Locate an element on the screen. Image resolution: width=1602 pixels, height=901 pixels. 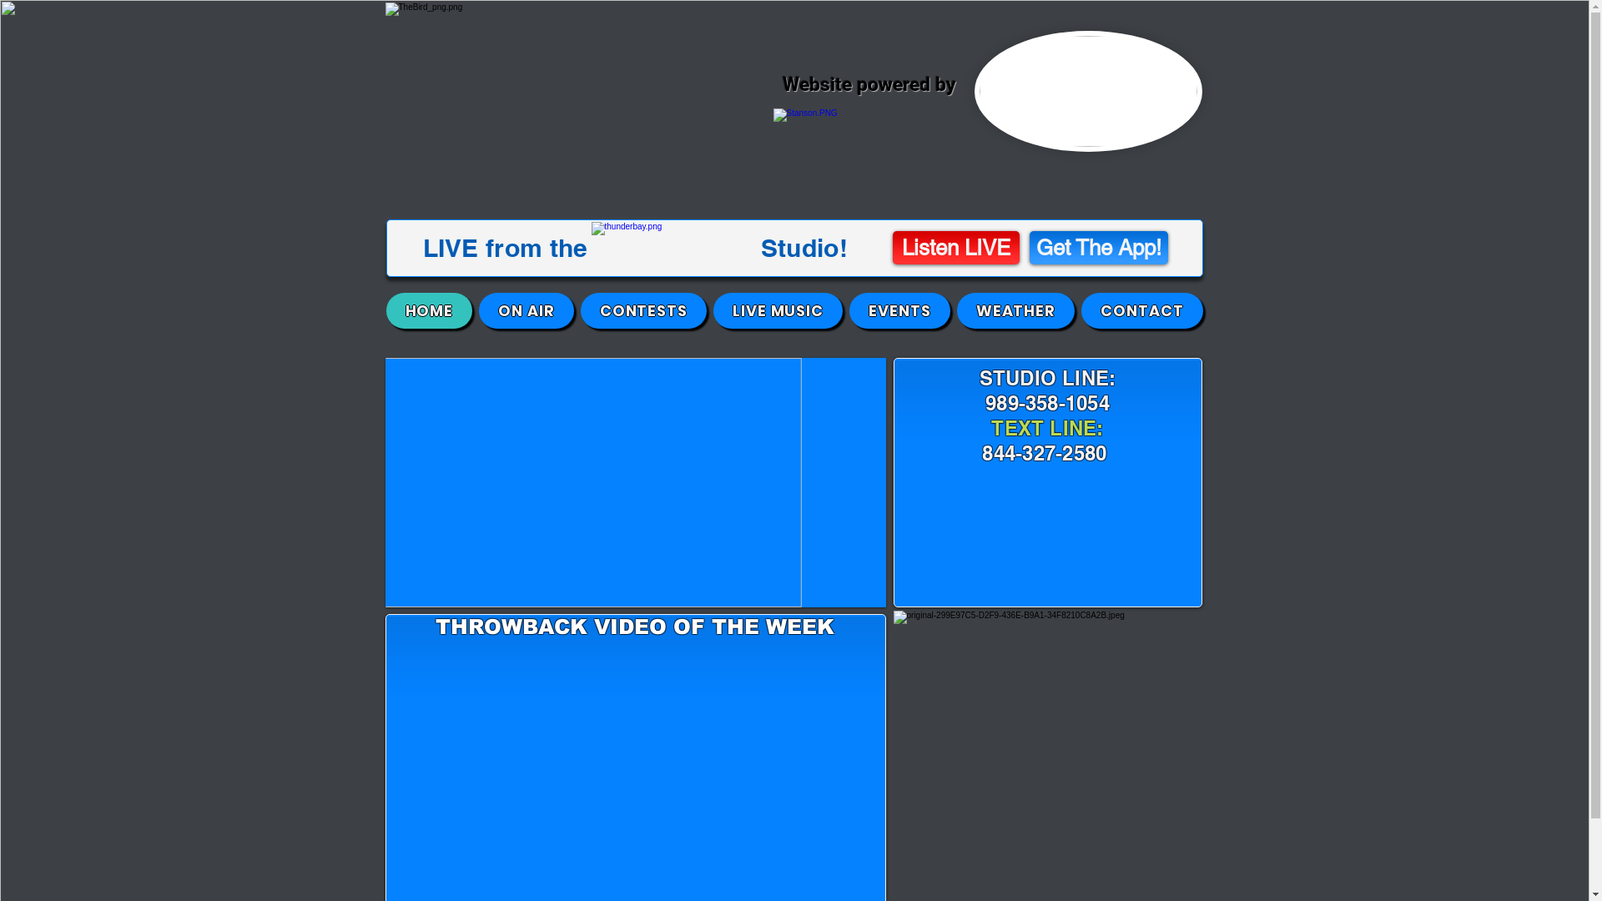
Stan.jpg is located at coordinates (1088, 92).